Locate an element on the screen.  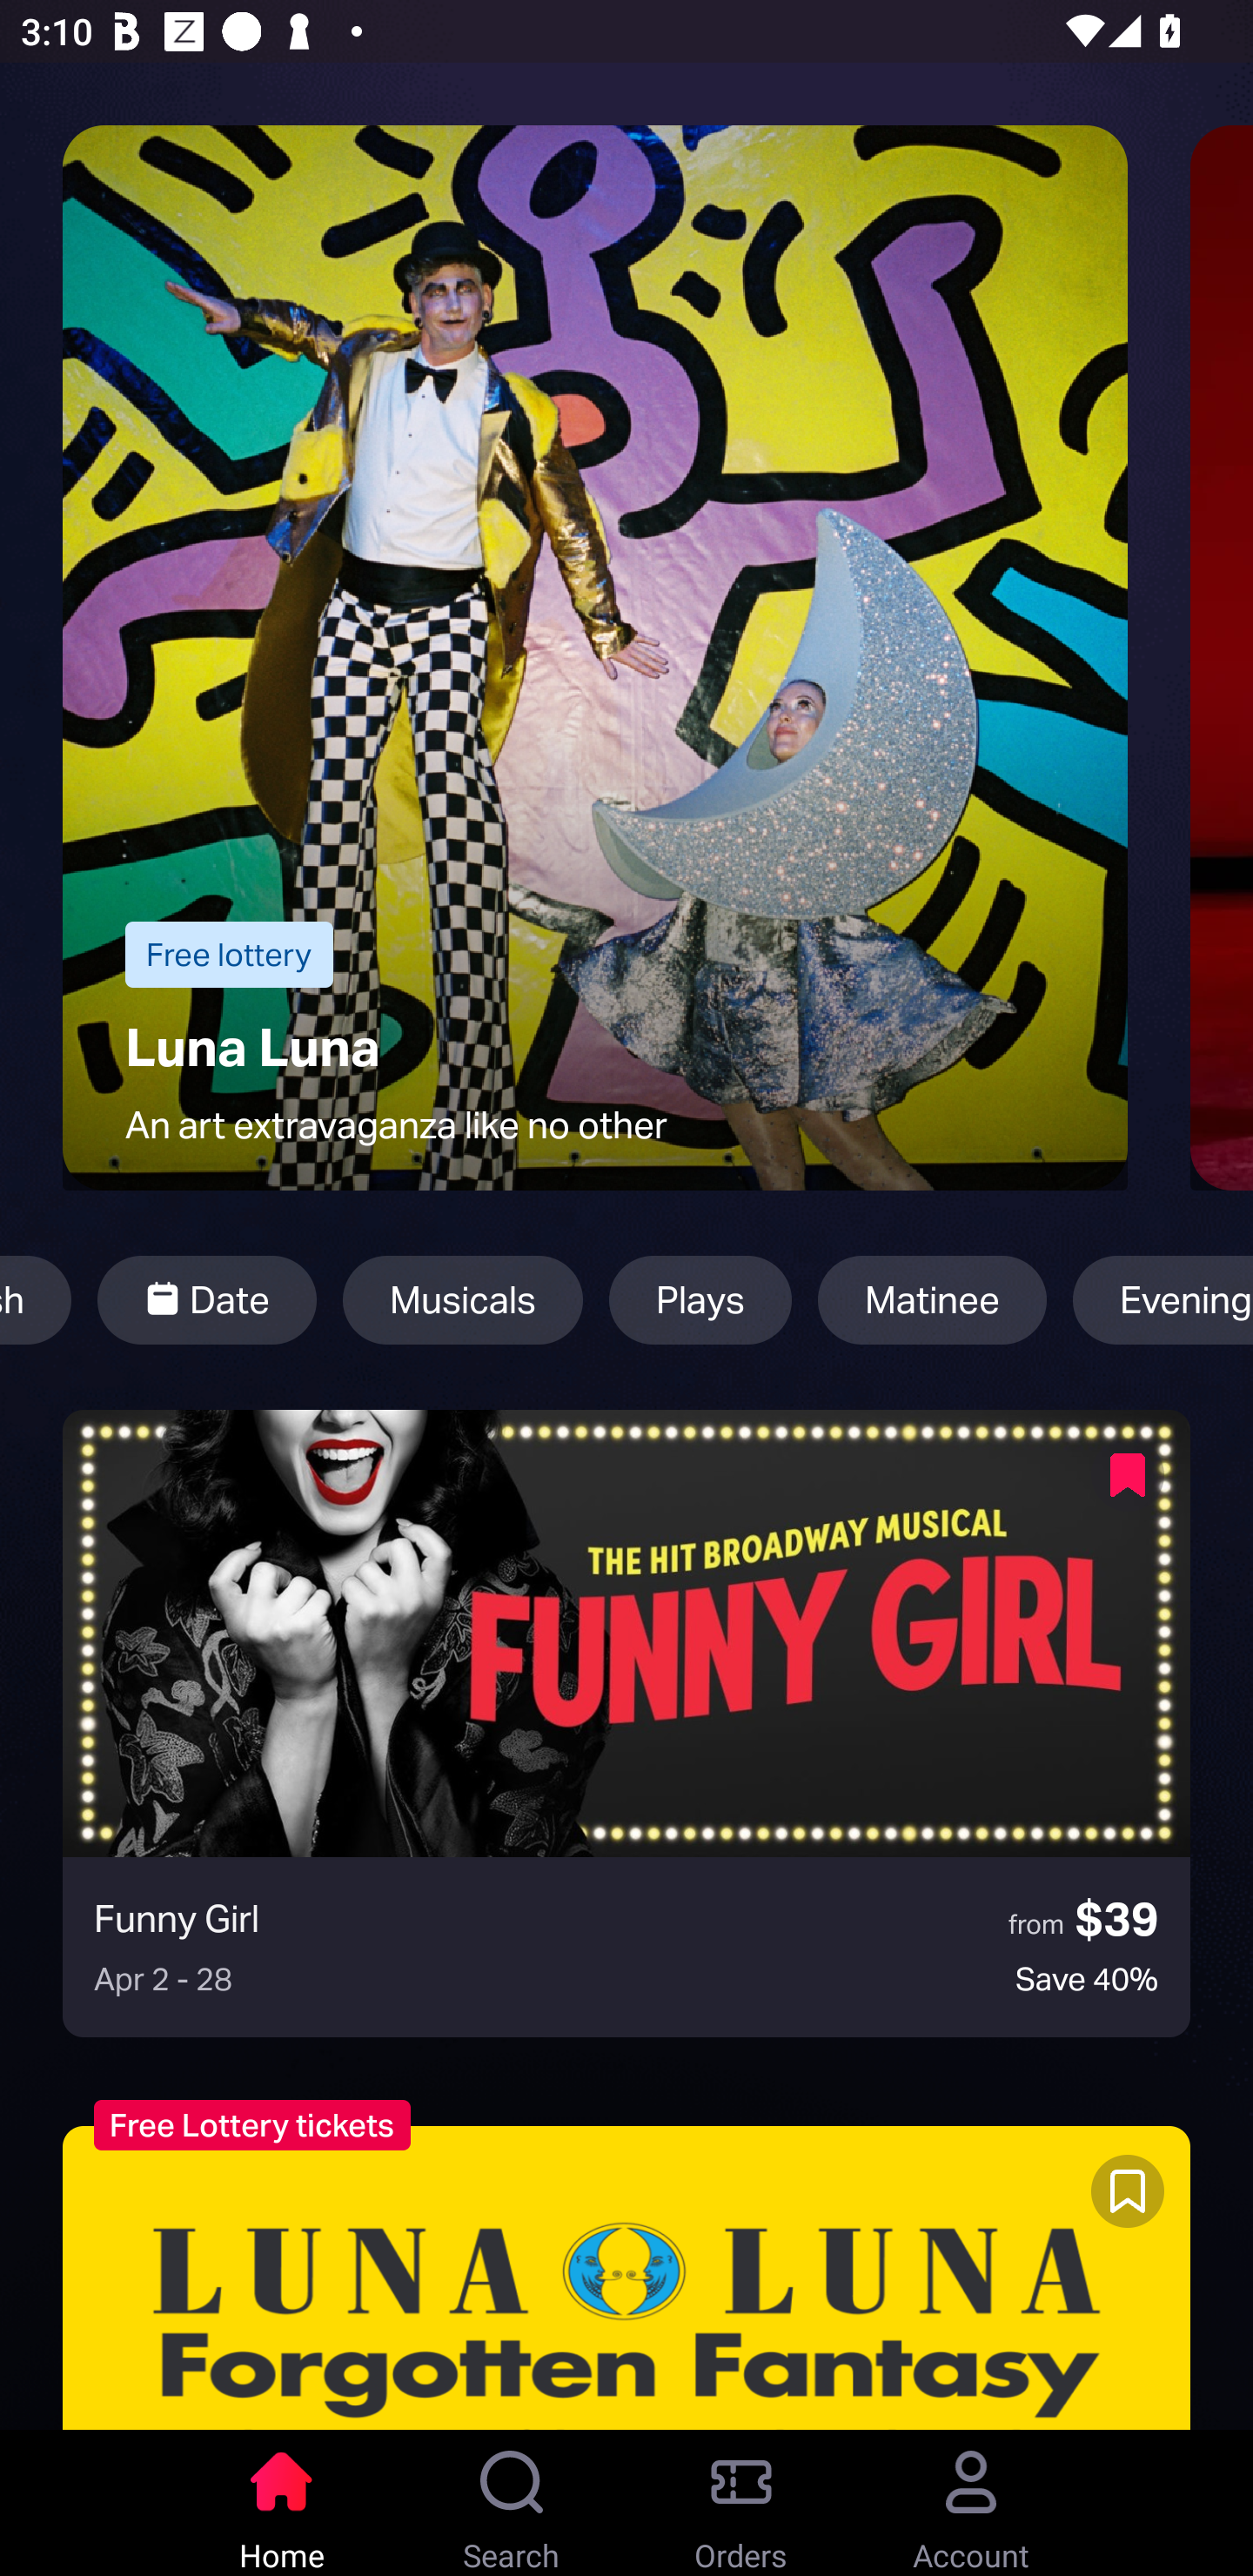
Musicals is located at coordinates (463, 1300).